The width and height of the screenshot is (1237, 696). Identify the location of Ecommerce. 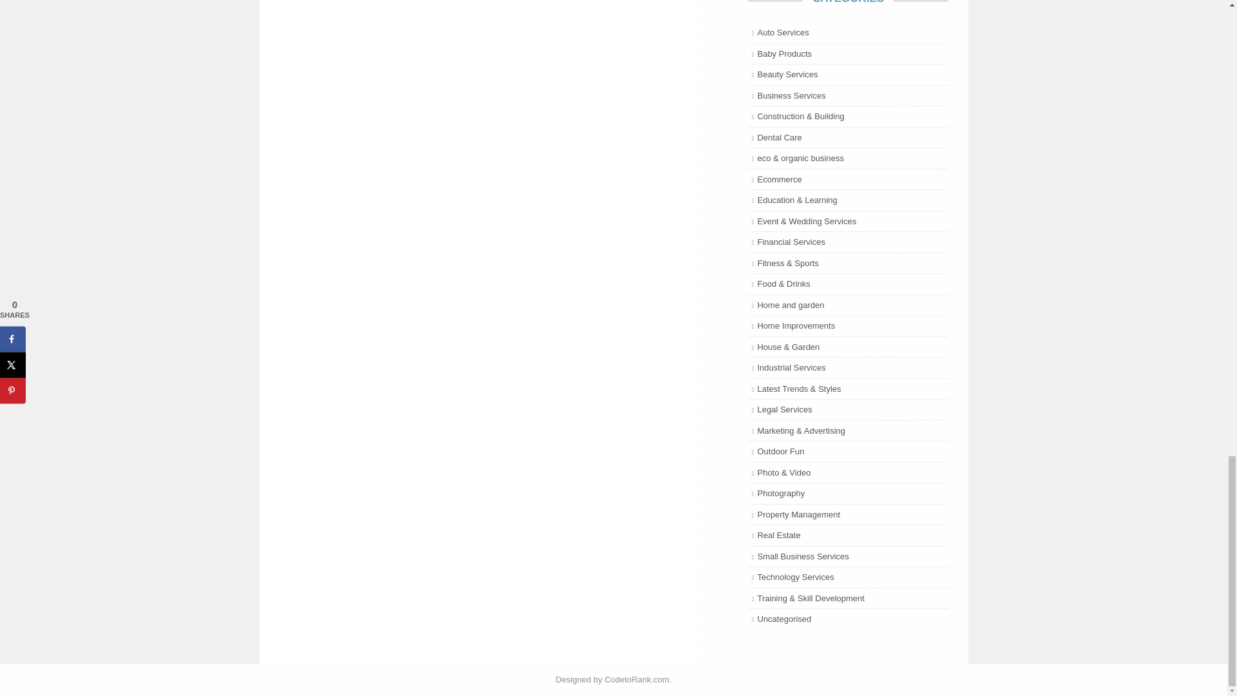
(780, 179).